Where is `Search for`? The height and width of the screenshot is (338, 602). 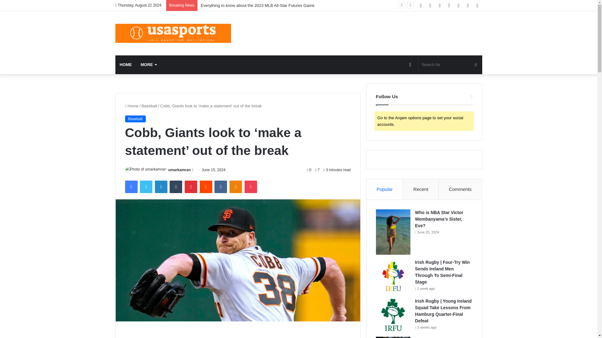 Search for is located at coordinates (450, 64).